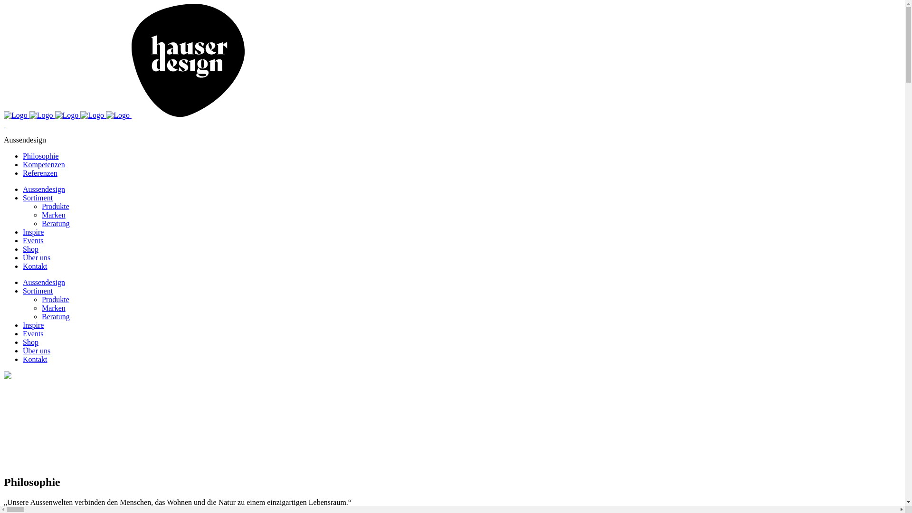 The width and height of the screenshot is (912, 513). Describe the element at coordinates (56, 299) in the screenshot. I see `Produkte` at that location.